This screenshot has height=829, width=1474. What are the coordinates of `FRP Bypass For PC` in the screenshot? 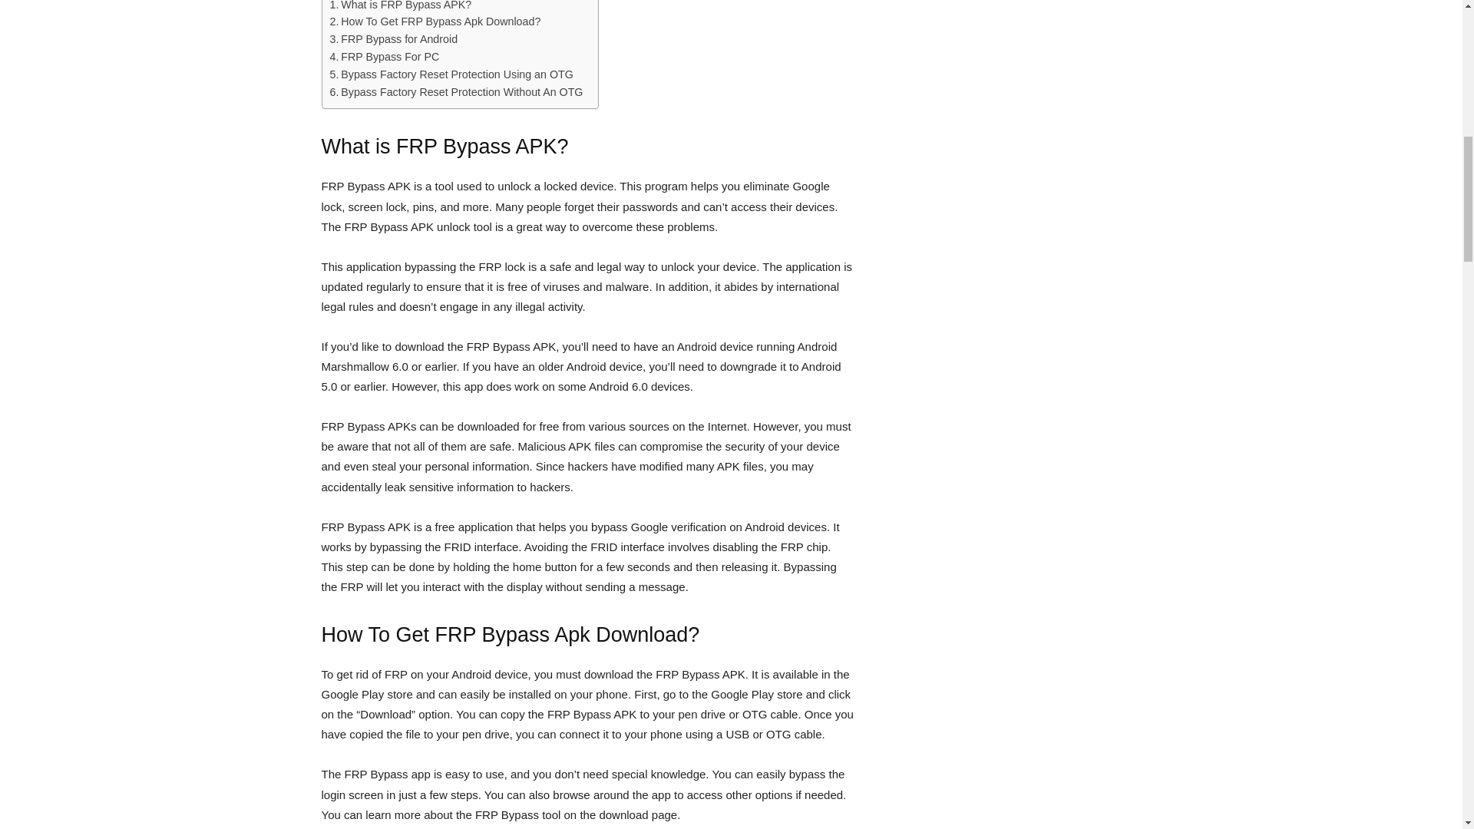 It's located at (385, 57).